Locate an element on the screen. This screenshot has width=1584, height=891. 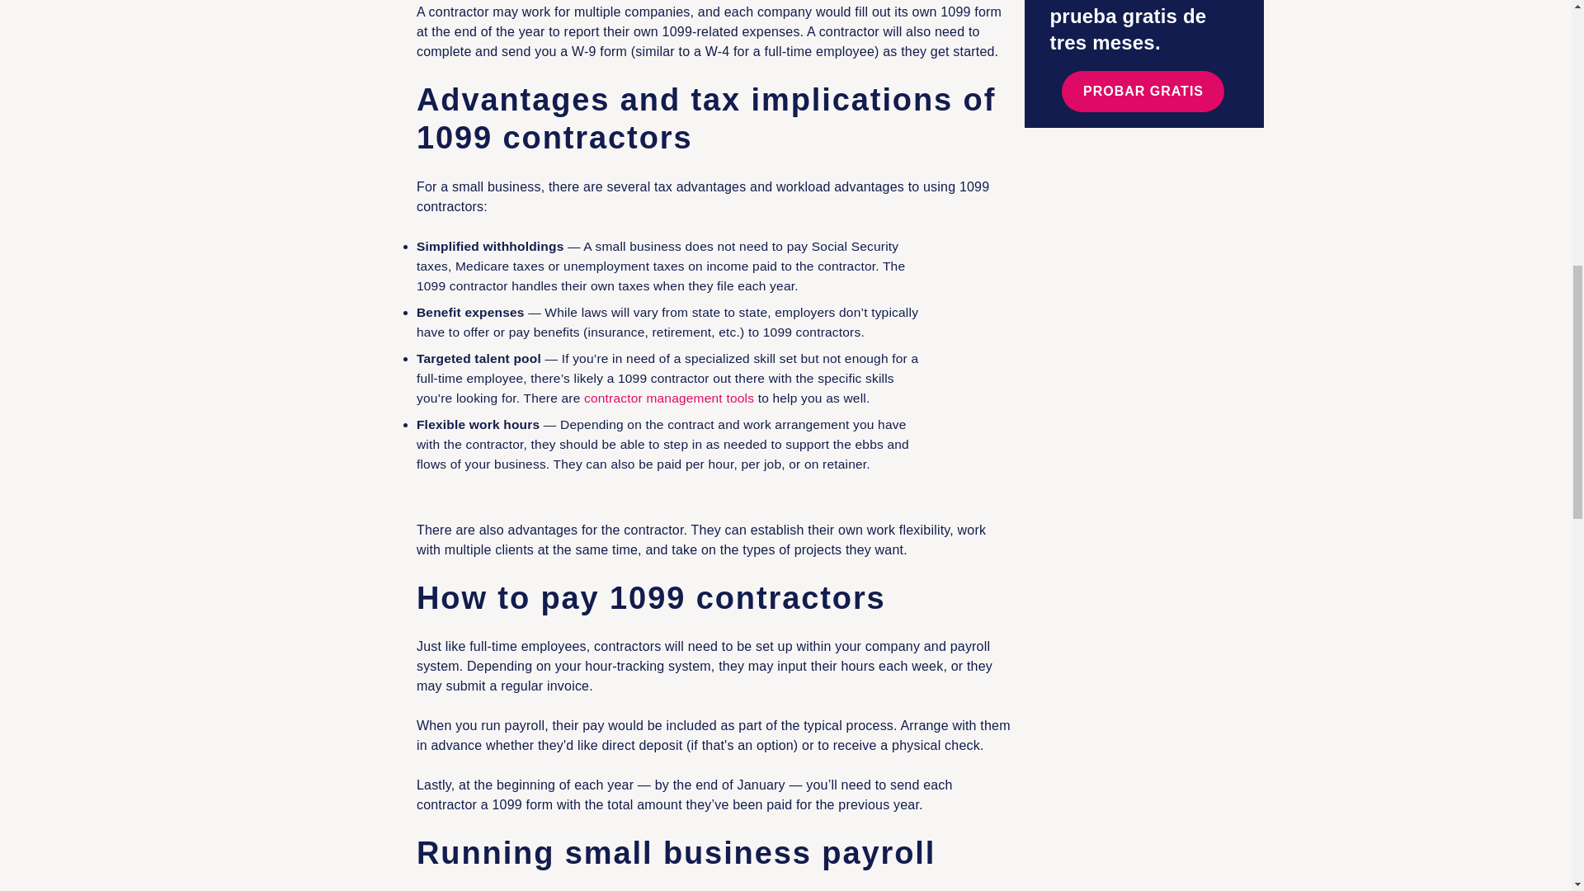
PROBAR GRATIS is located at coordinates (1143, 92).